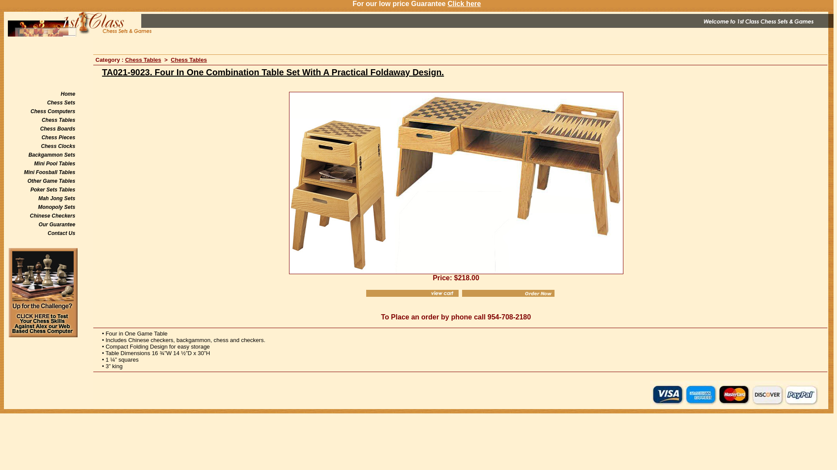  I want to click on Chinese Checkers, so click(53, 216).